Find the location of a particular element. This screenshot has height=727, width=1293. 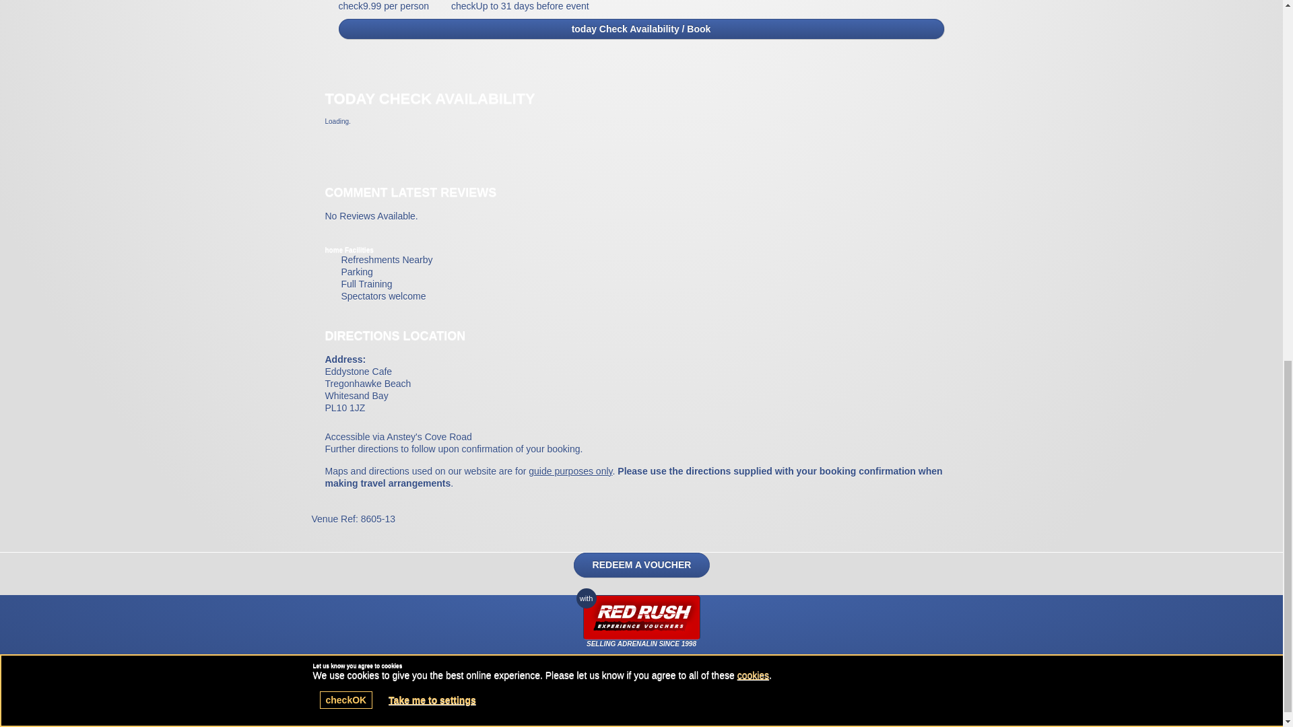

Red Rush Vouchers is located at coordinates (641, 618).